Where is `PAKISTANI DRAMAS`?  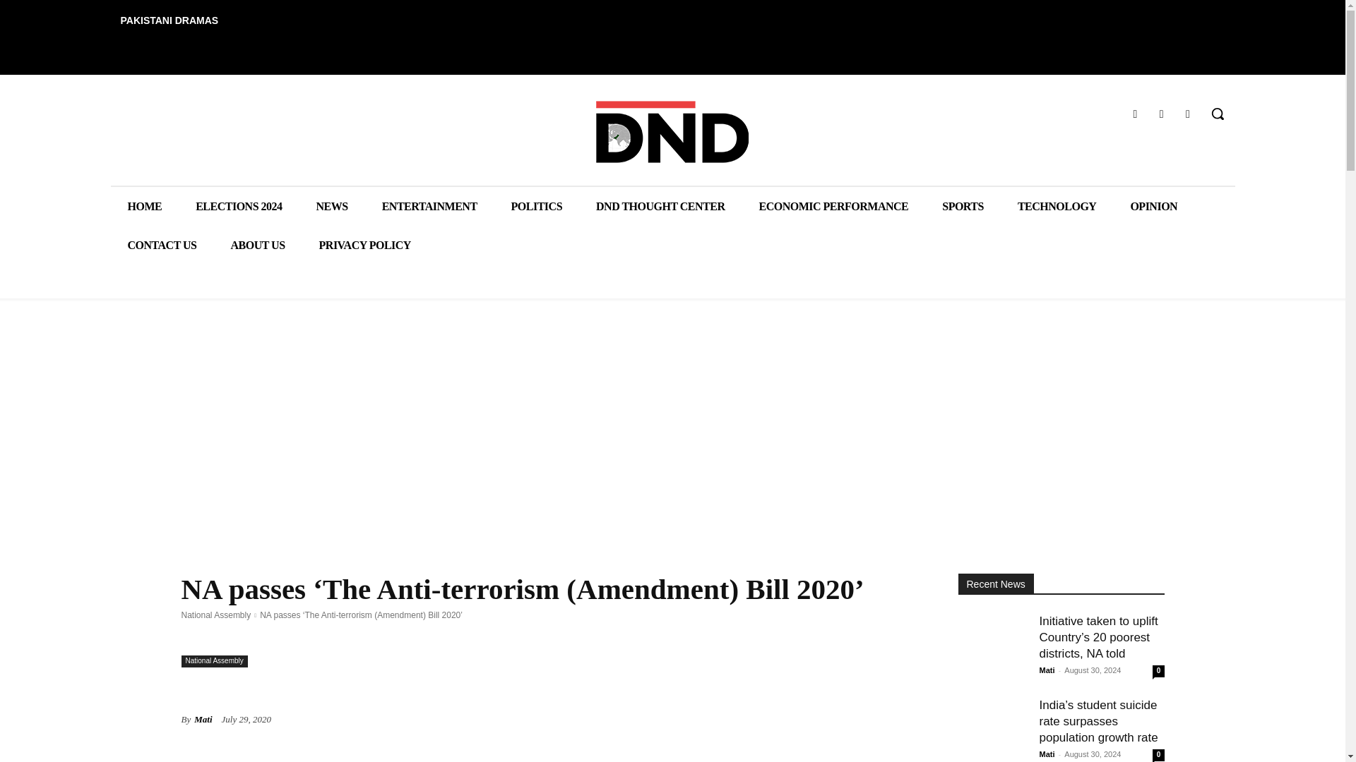
PAKISTANI DRAMAS is located at coordinates (168, 20).